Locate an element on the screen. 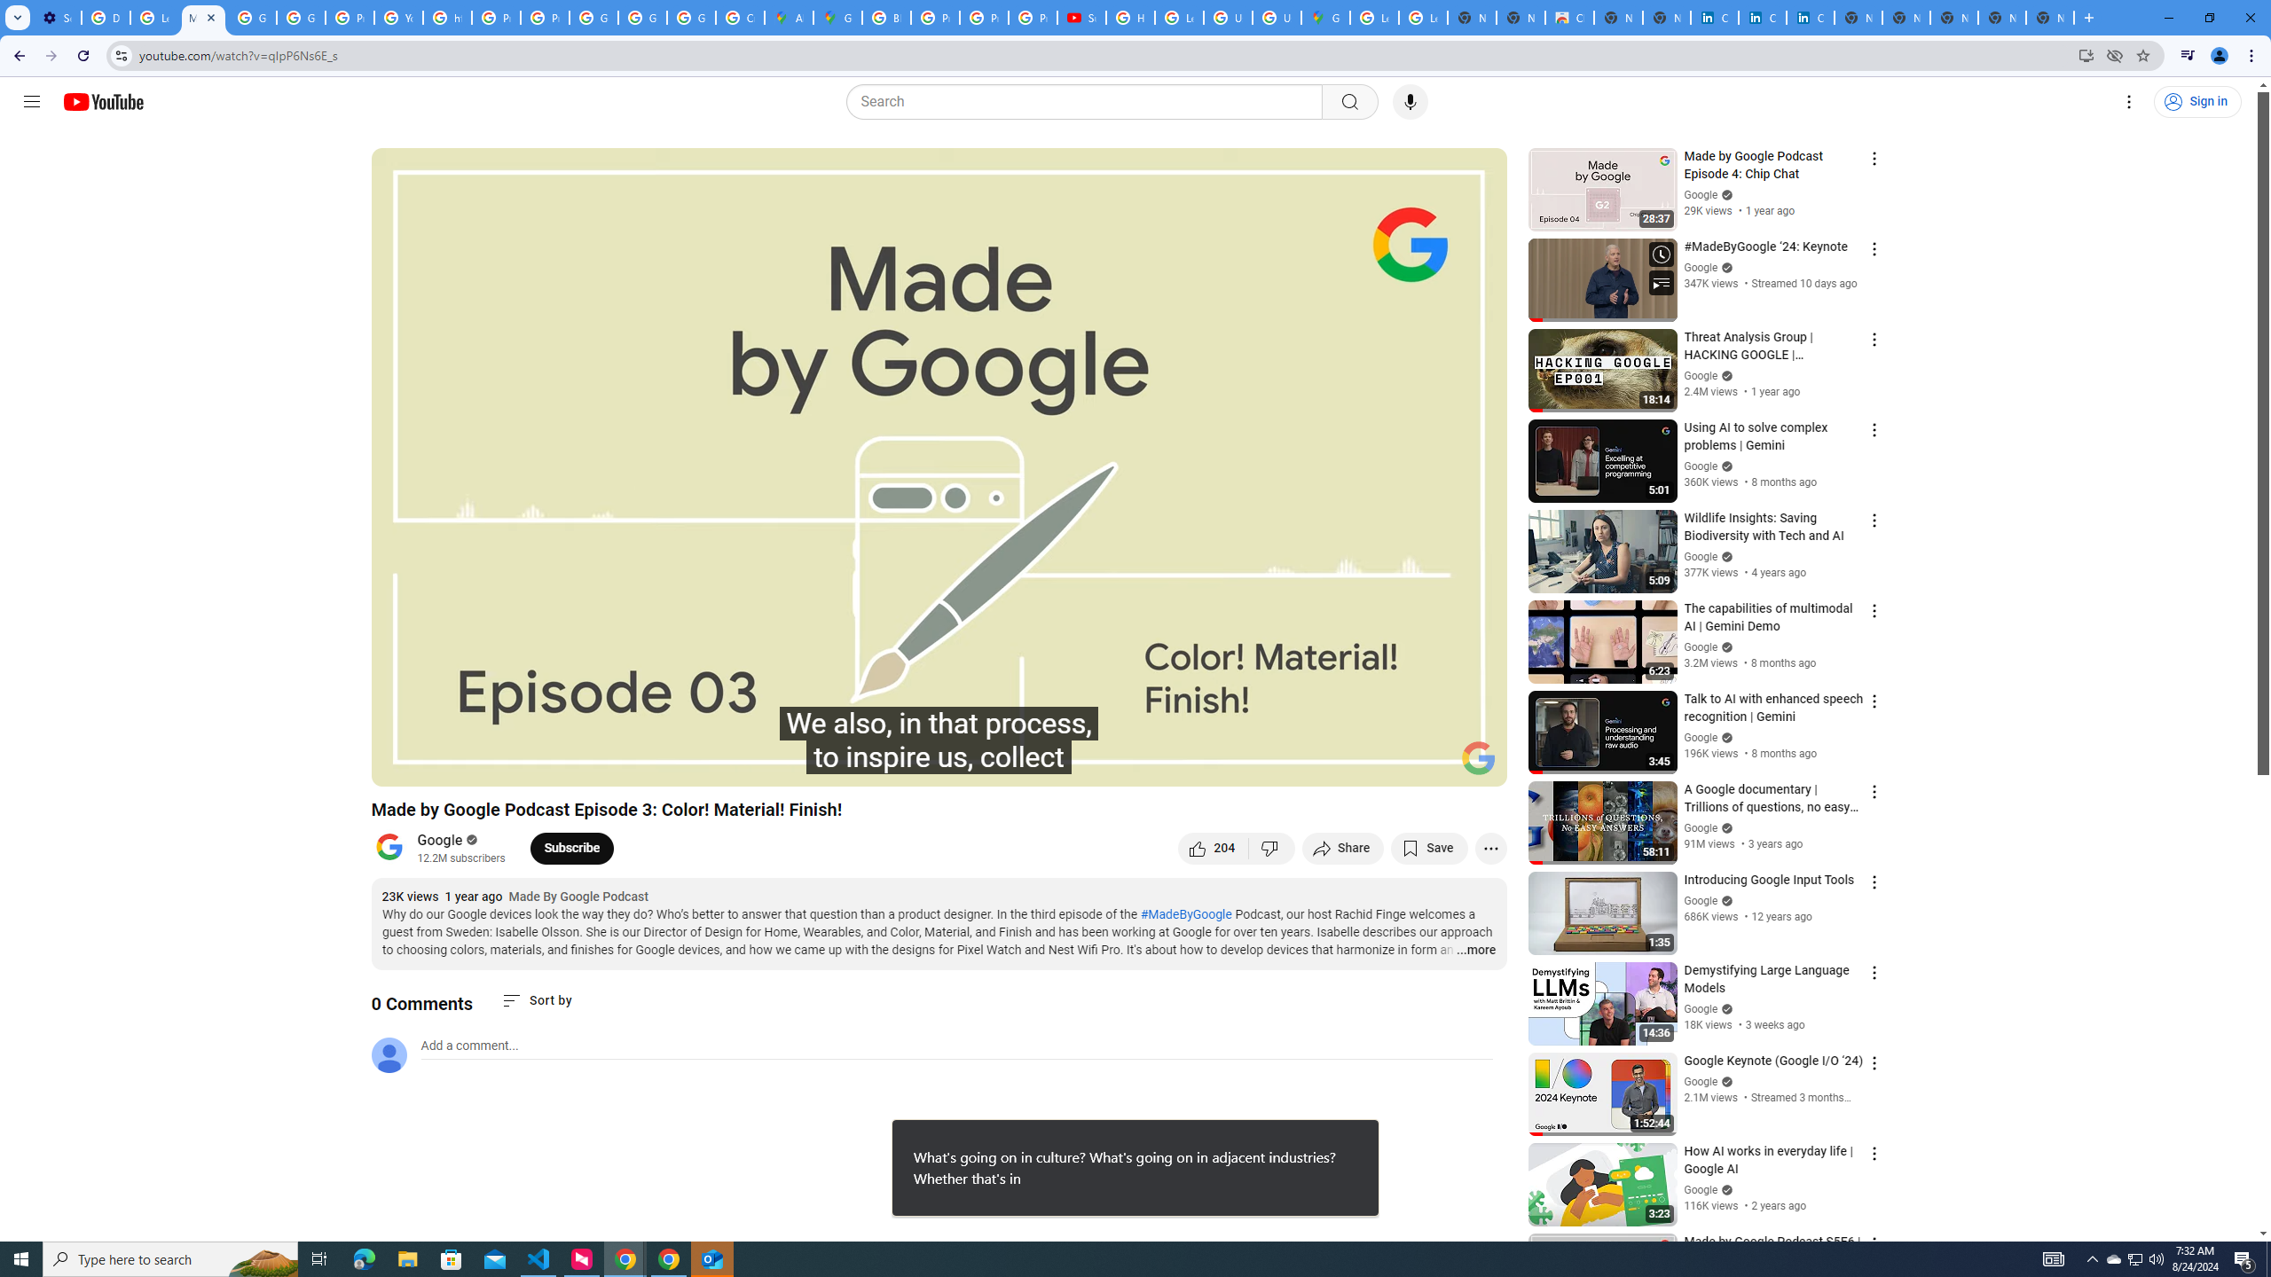  Next (SHIFT+n) is located at coordinates (444, 765).